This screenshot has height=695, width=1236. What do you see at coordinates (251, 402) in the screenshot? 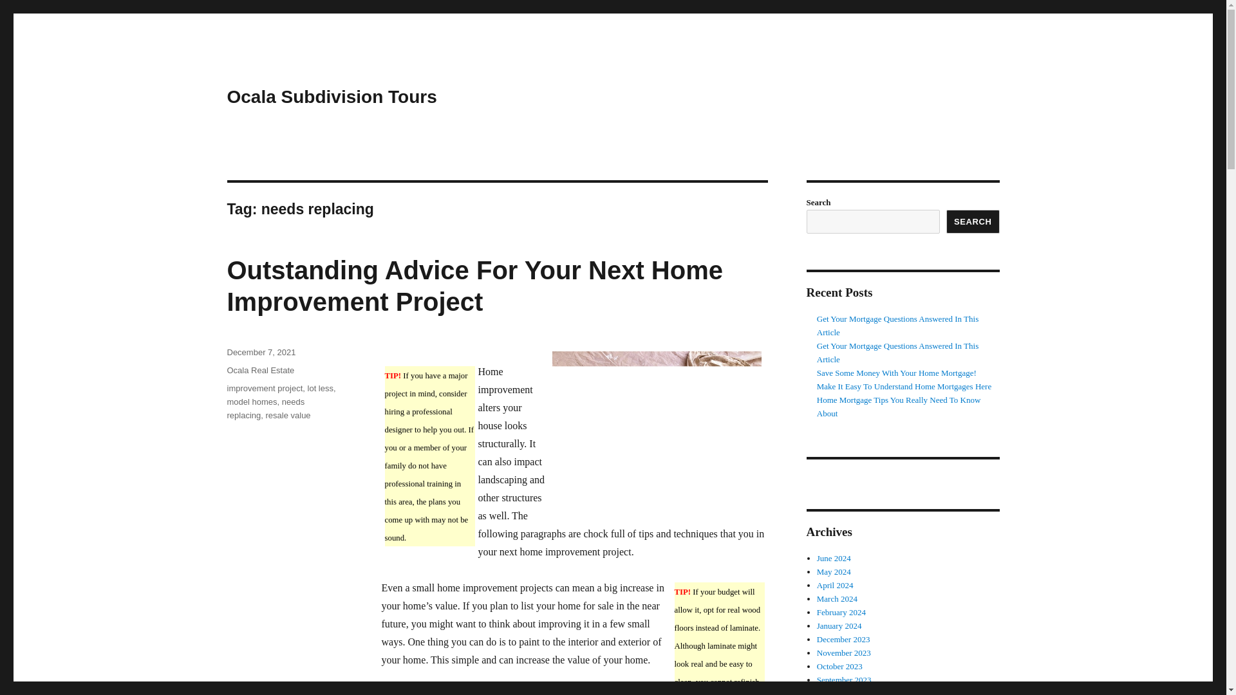
I see `model homes` at bounding box center [251, 402].